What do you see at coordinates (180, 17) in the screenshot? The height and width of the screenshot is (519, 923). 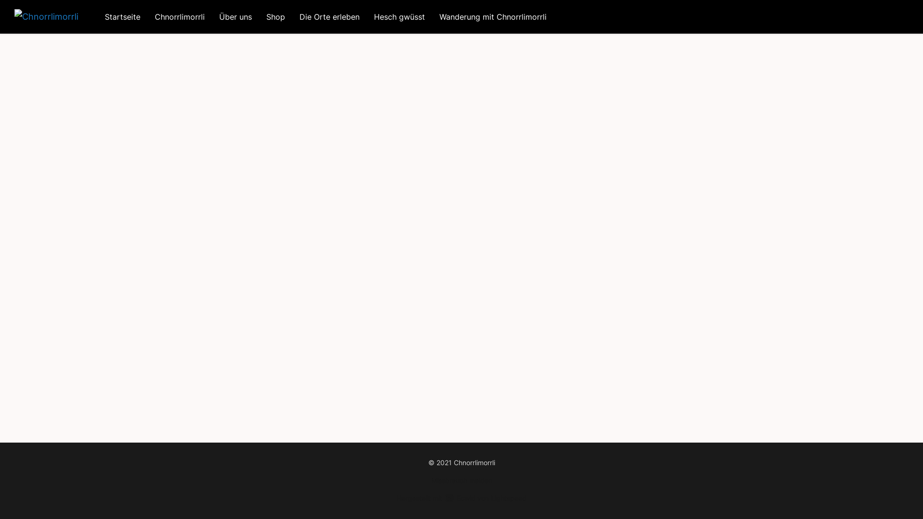 I see `Chnorrlimorrli` at bounding box center [180, 17].